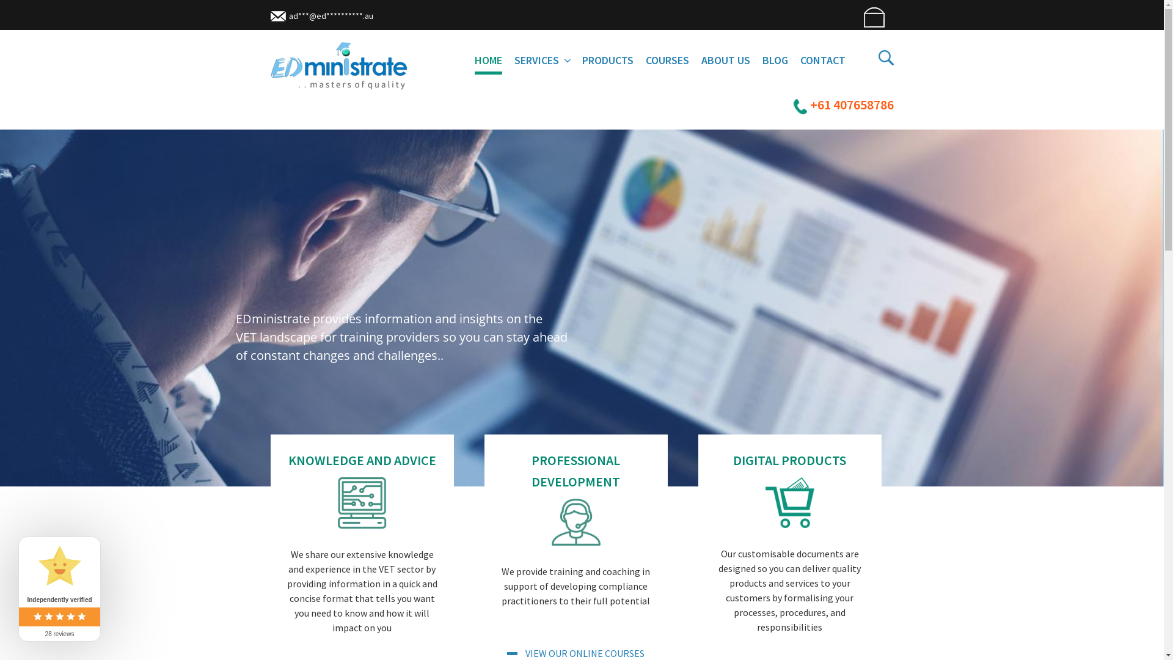 The width and height of the screenshot is (1173, 660). Describe the element at coordinates (726, 60) in the screenshot. I see `ABOUT US` at that location.